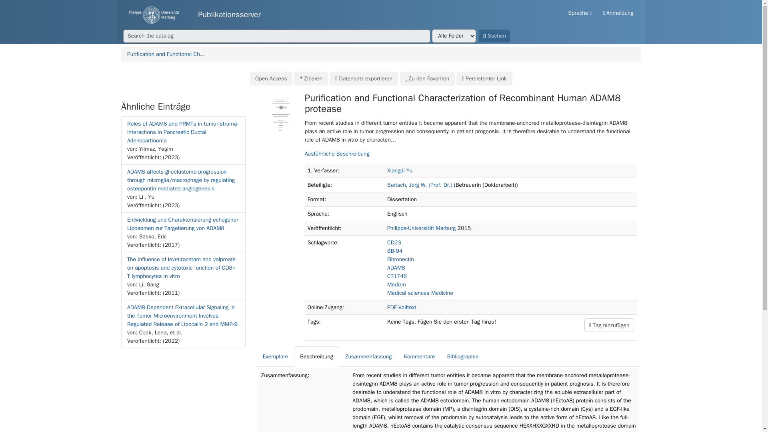  What do you see at coordinates (396, 268) in the screenshot?
I see `ADAM8` at bounding box center [396, 268].